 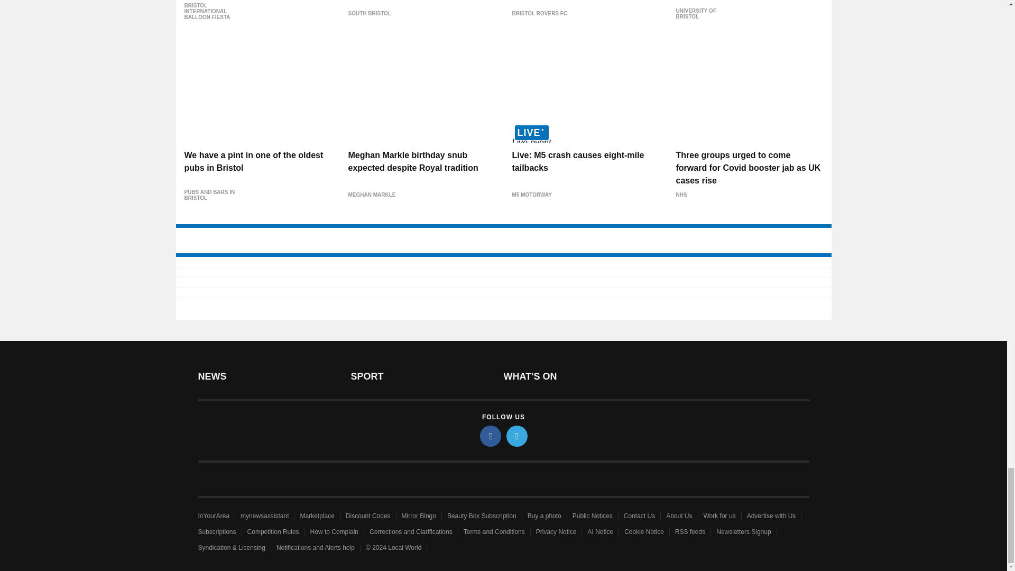 What do you see at coordinates (517, 436) in the screenshot?
I see `twitter` at bounding box center [517, 436].